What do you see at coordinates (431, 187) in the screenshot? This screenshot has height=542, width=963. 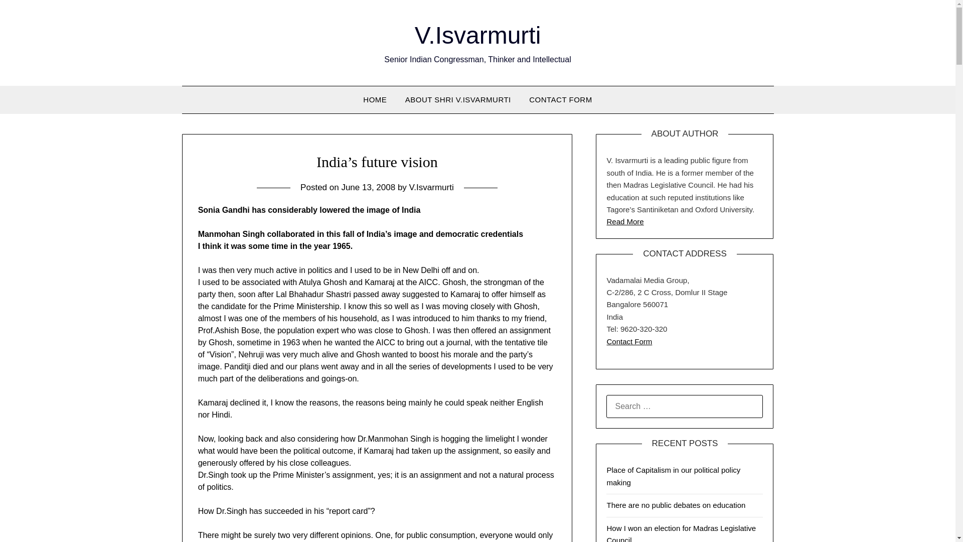 I see `V.Isvarmurti` at bounding box center [431, 187].